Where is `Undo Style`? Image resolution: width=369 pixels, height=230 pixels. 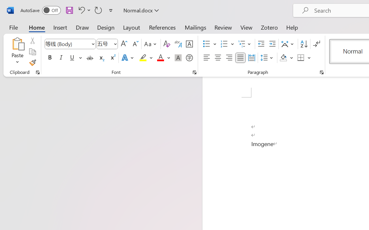
Undo Style is located at coordinates (84, 10).